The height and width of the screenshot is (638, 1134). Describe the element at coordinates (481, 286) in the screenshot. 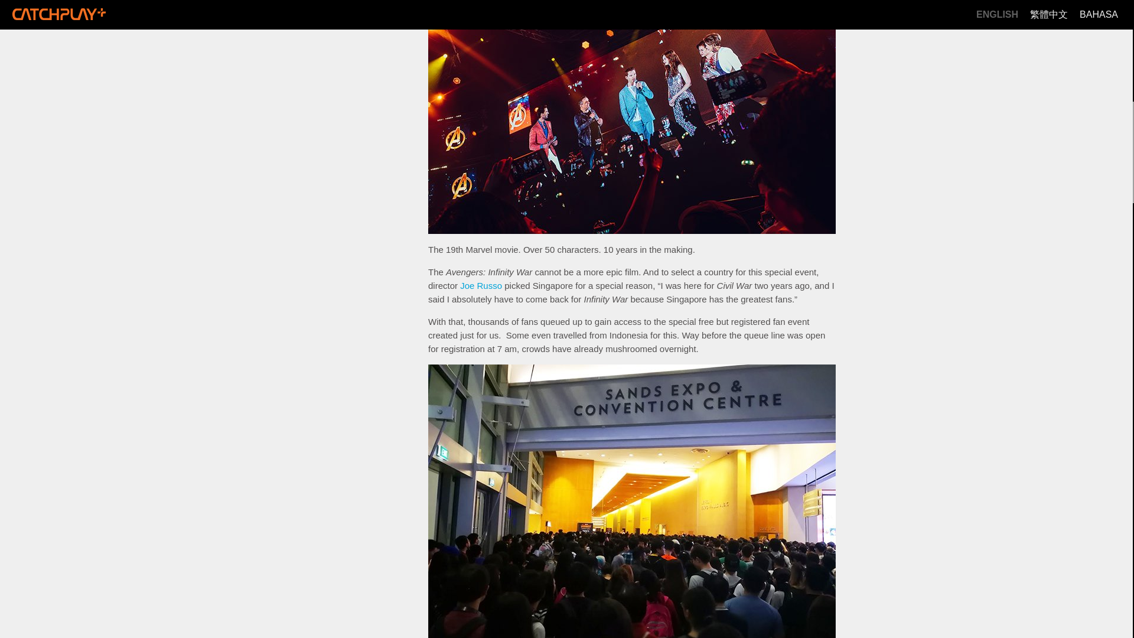

I see `Joe Russo` at that location.